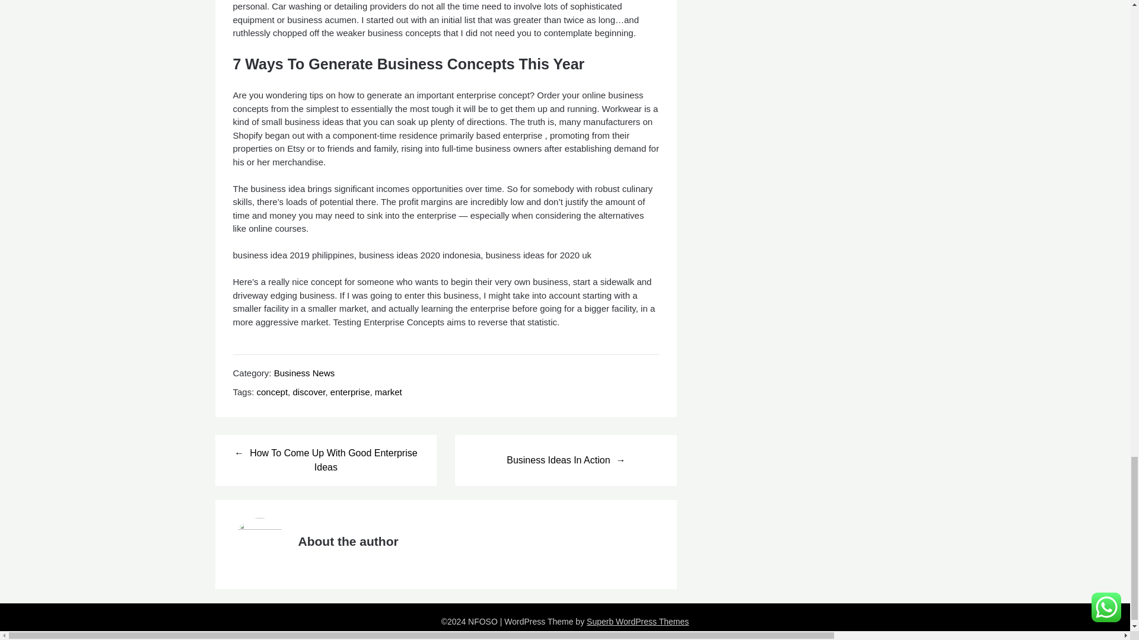 The image size is (1139, 640). Describe the element at coordinates (272, 392) in the screenshot. I see `concept` at that location.